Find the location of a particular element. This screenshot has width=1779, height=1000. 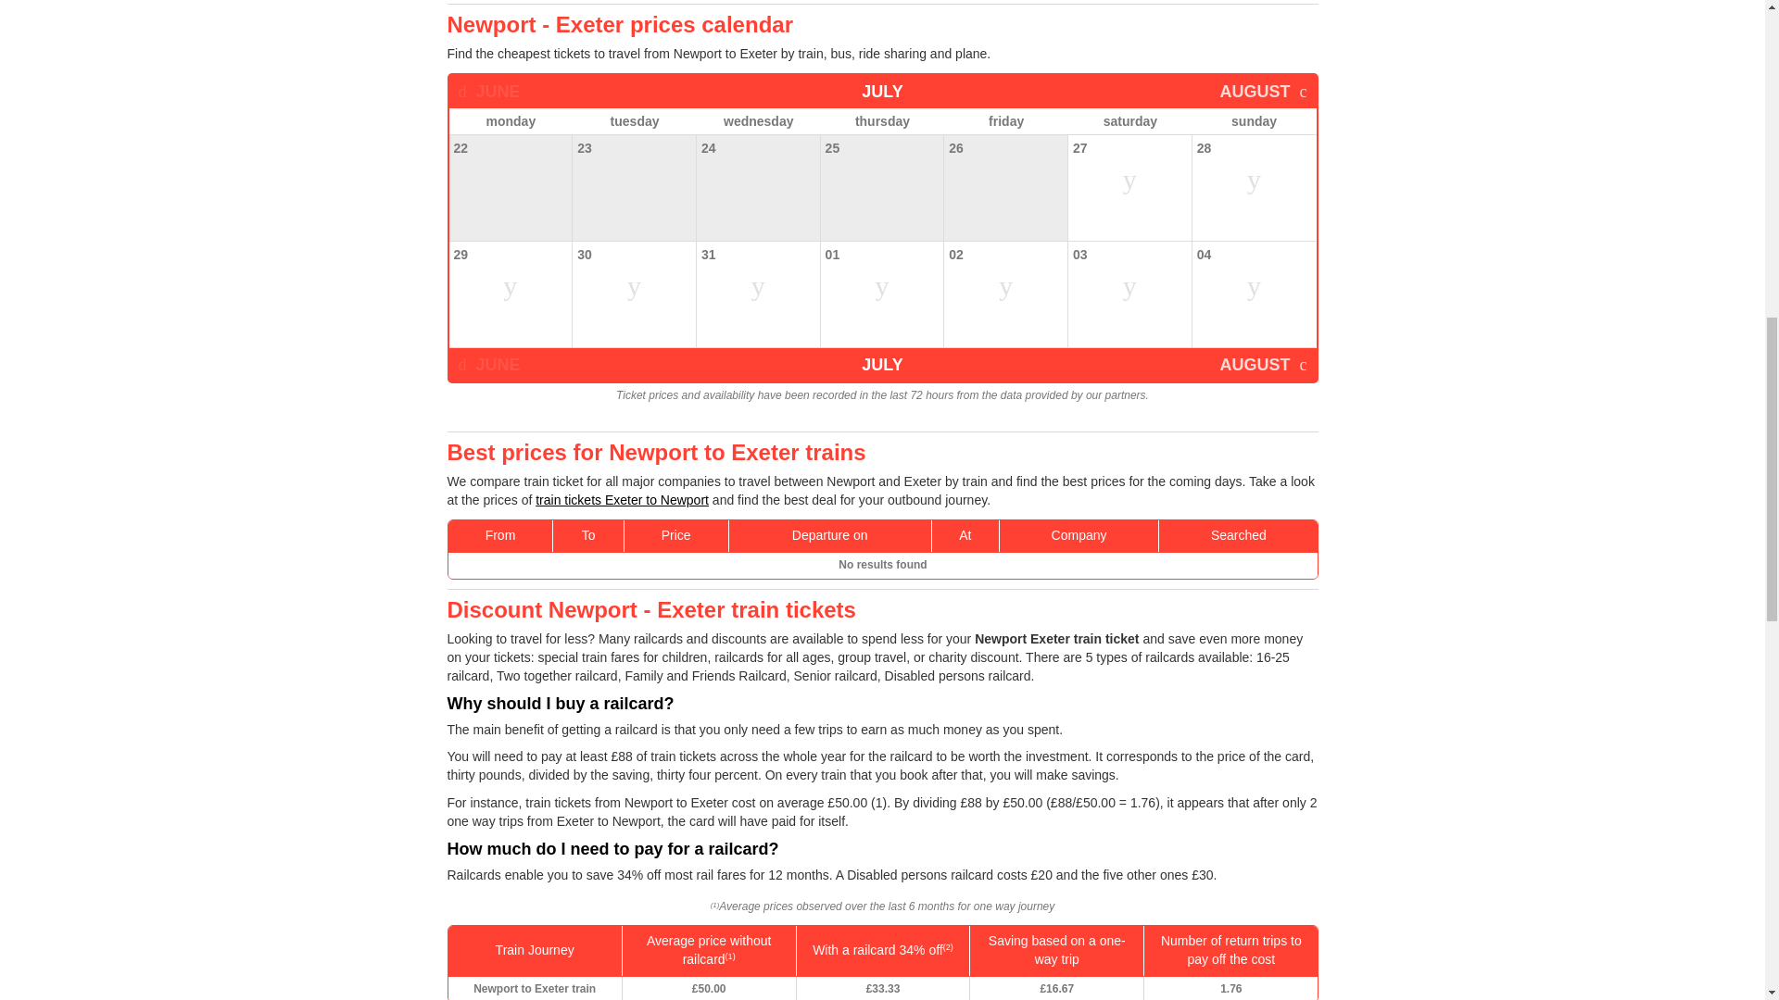

AUGUST   is located at coordinates (1262, 364).